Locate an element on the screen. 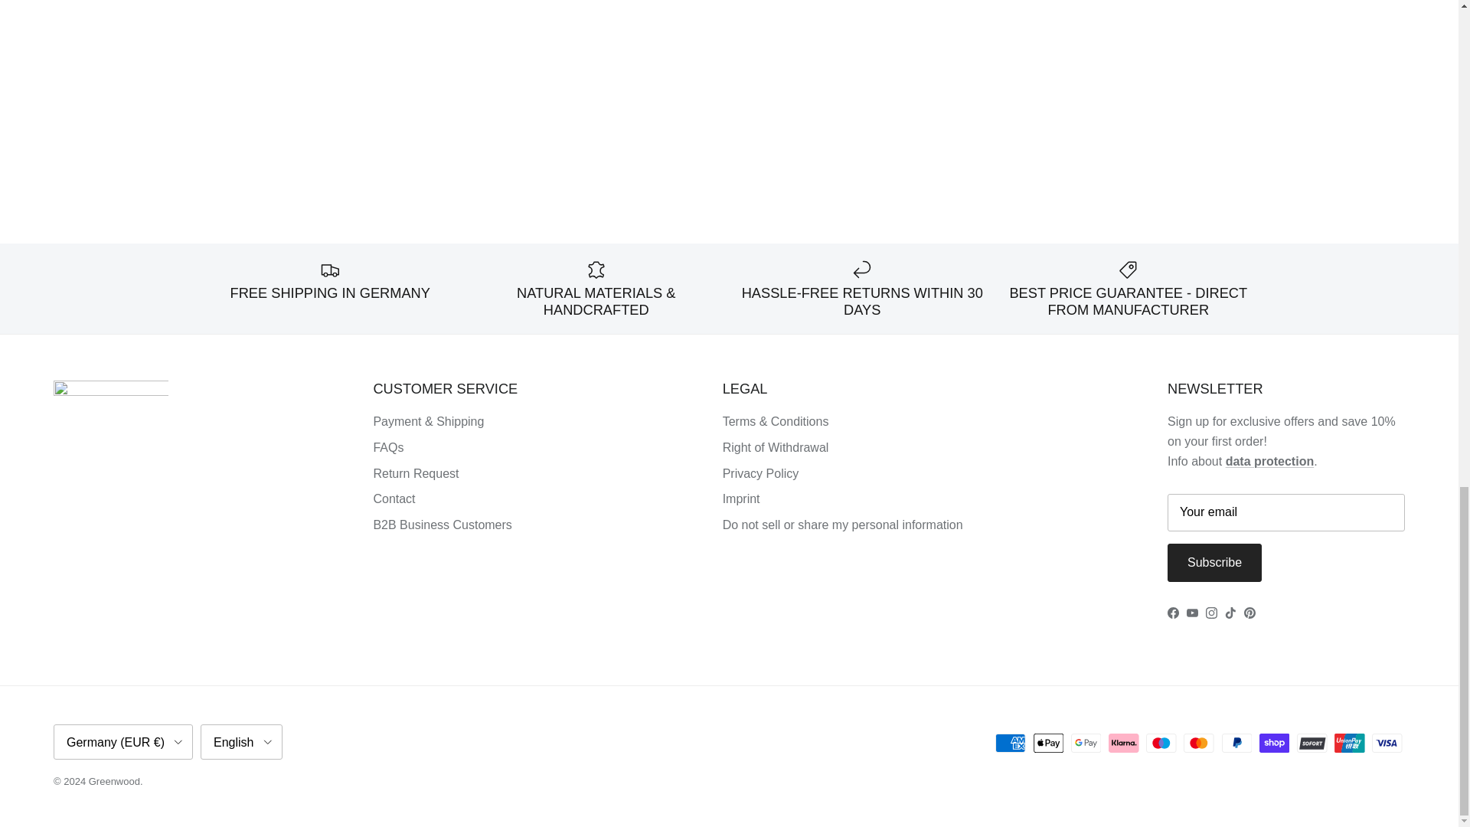 The height and width of the screenshot is (827, 1470). Greenwood on Facebook is located at coordinates (1173, 613).